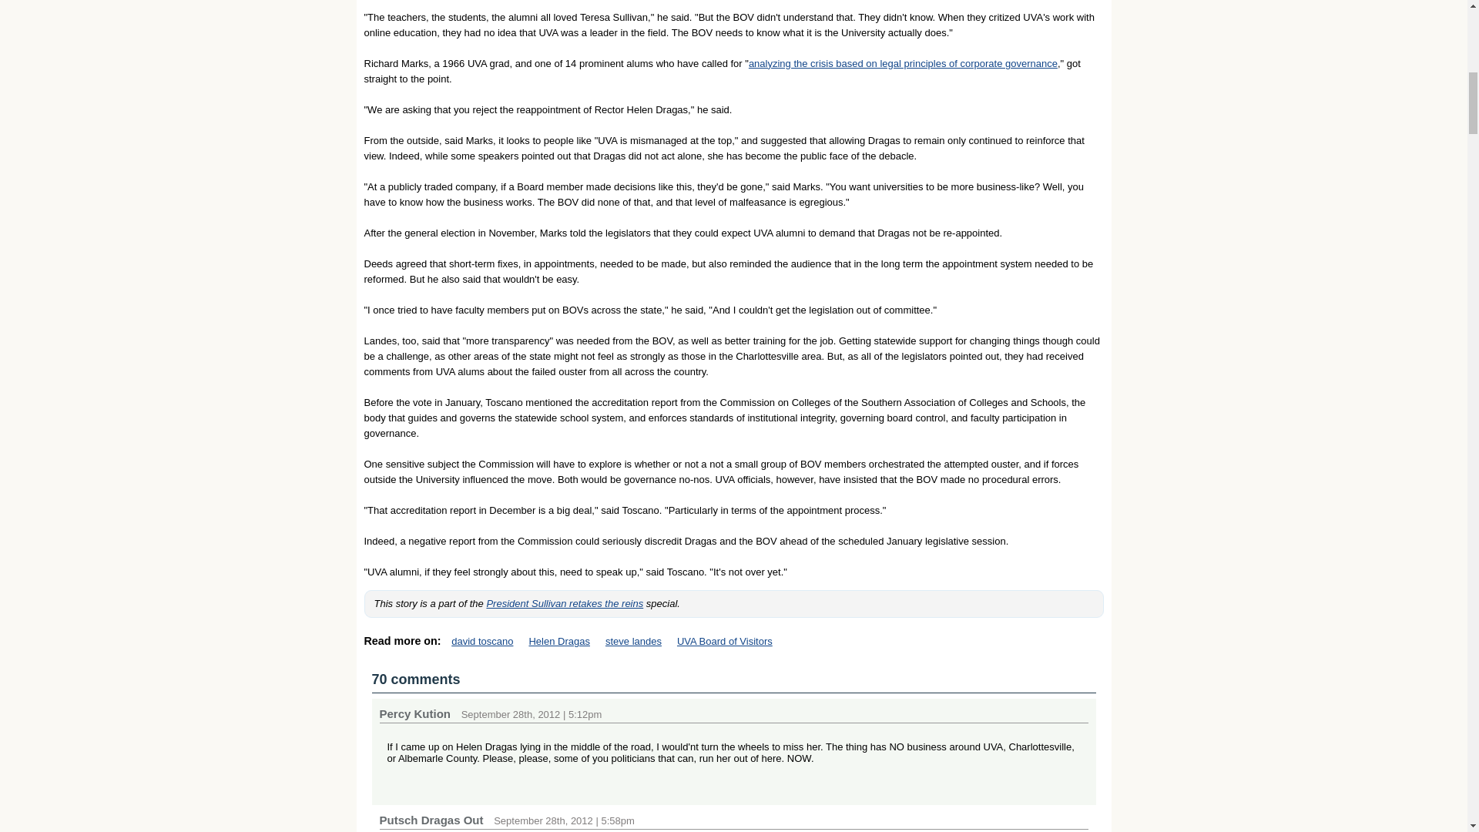  What do you see at coordinates (482, 641) in the screenshot?
I see `david toscano` at bounding box center [482, 641].